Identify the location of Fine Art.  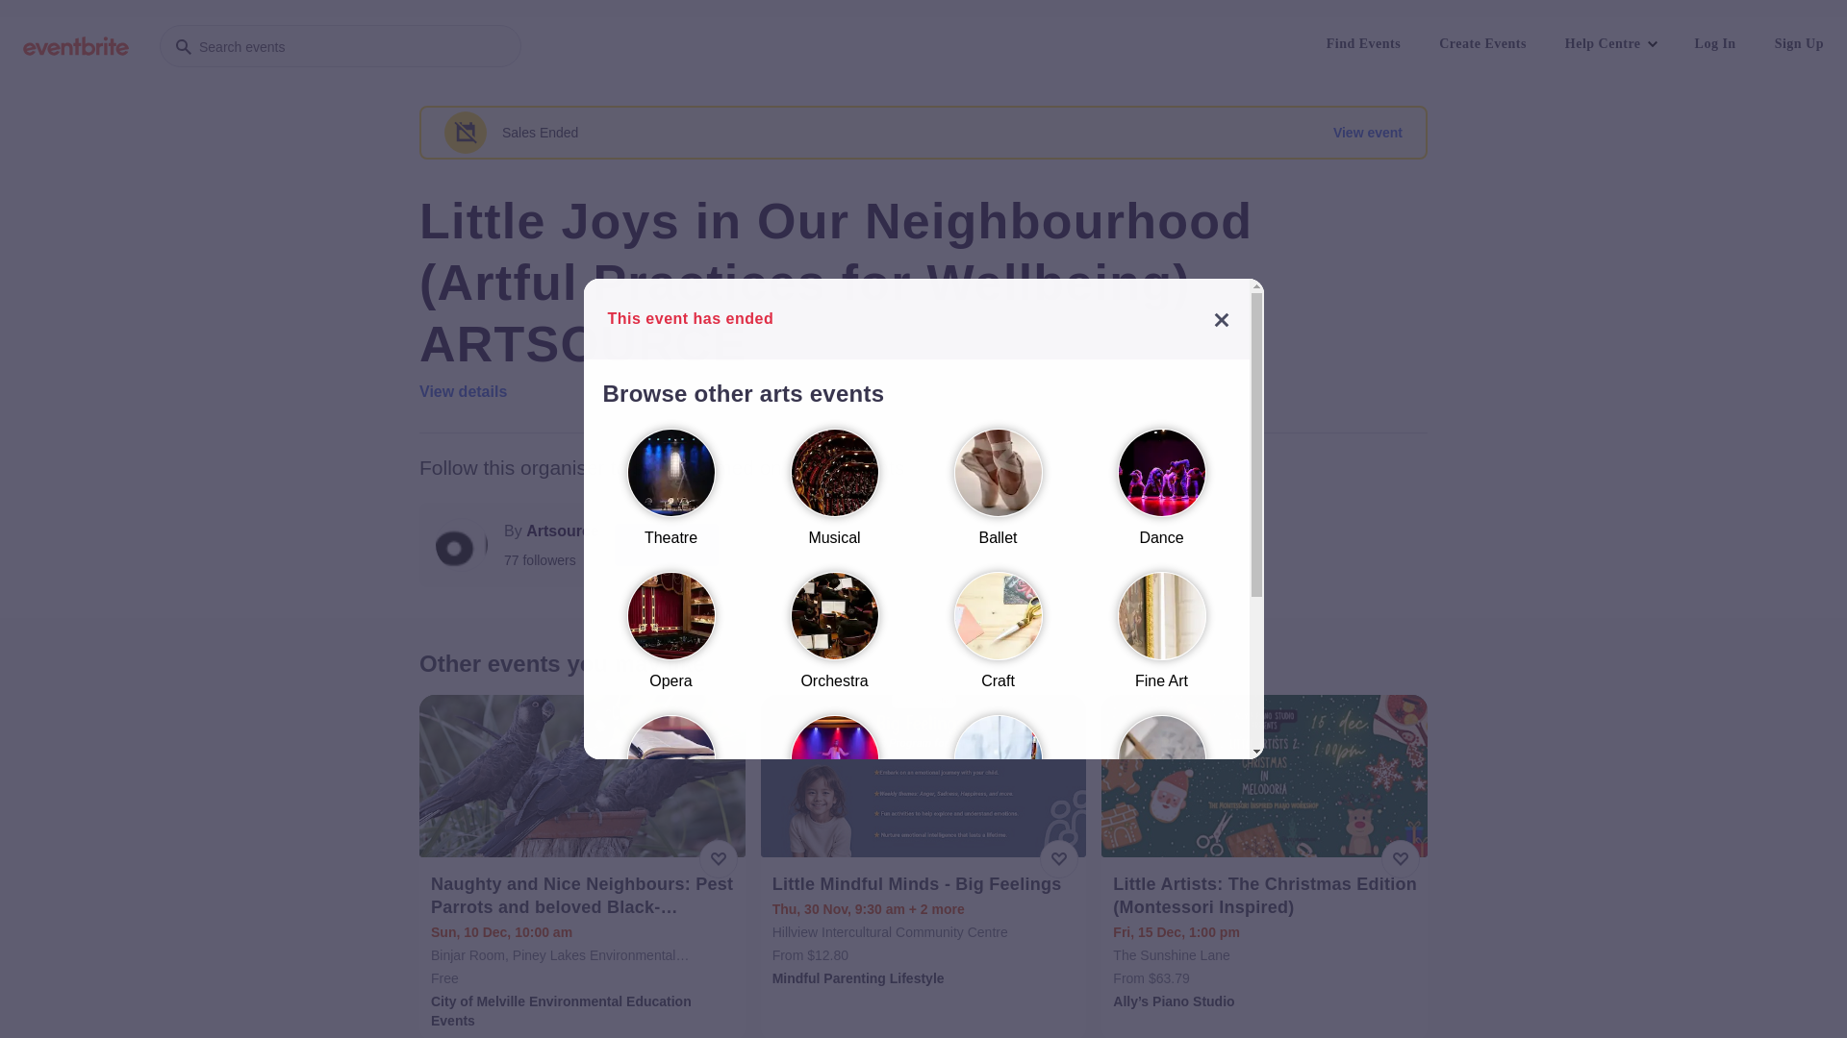
(1161, 640).